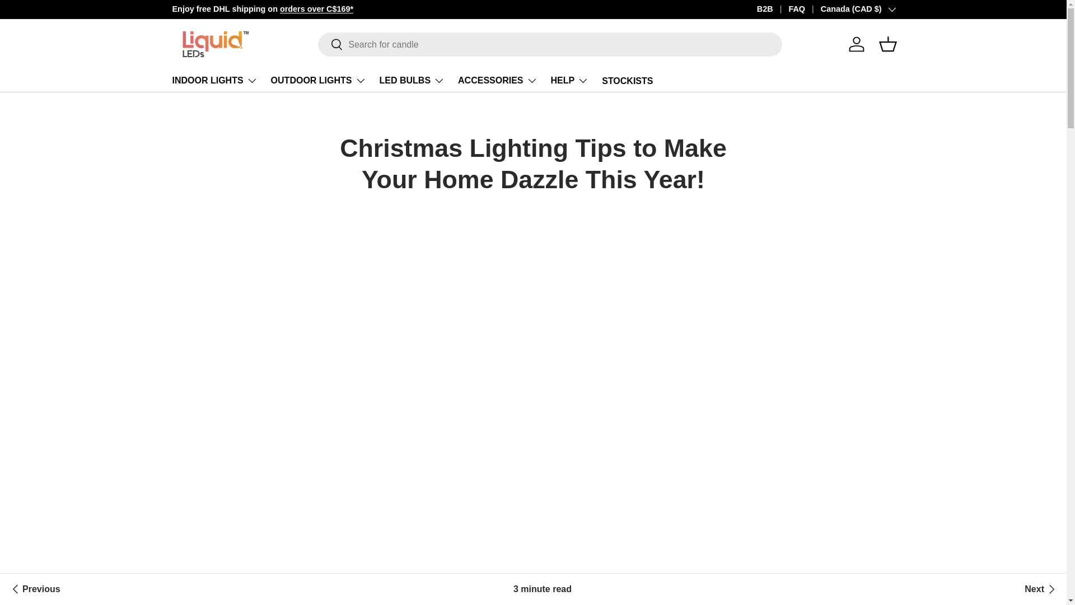  I want to click on LED BULBS, so click(412, 81).